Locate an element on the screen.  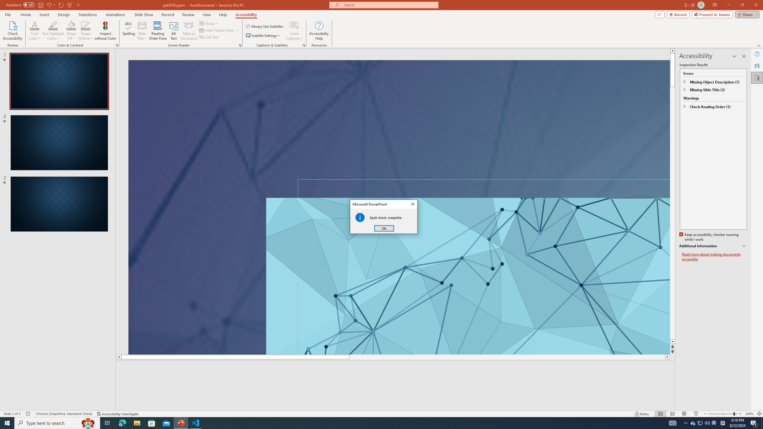
Action Center, 1 new notification is located at coordinates (754, 423).